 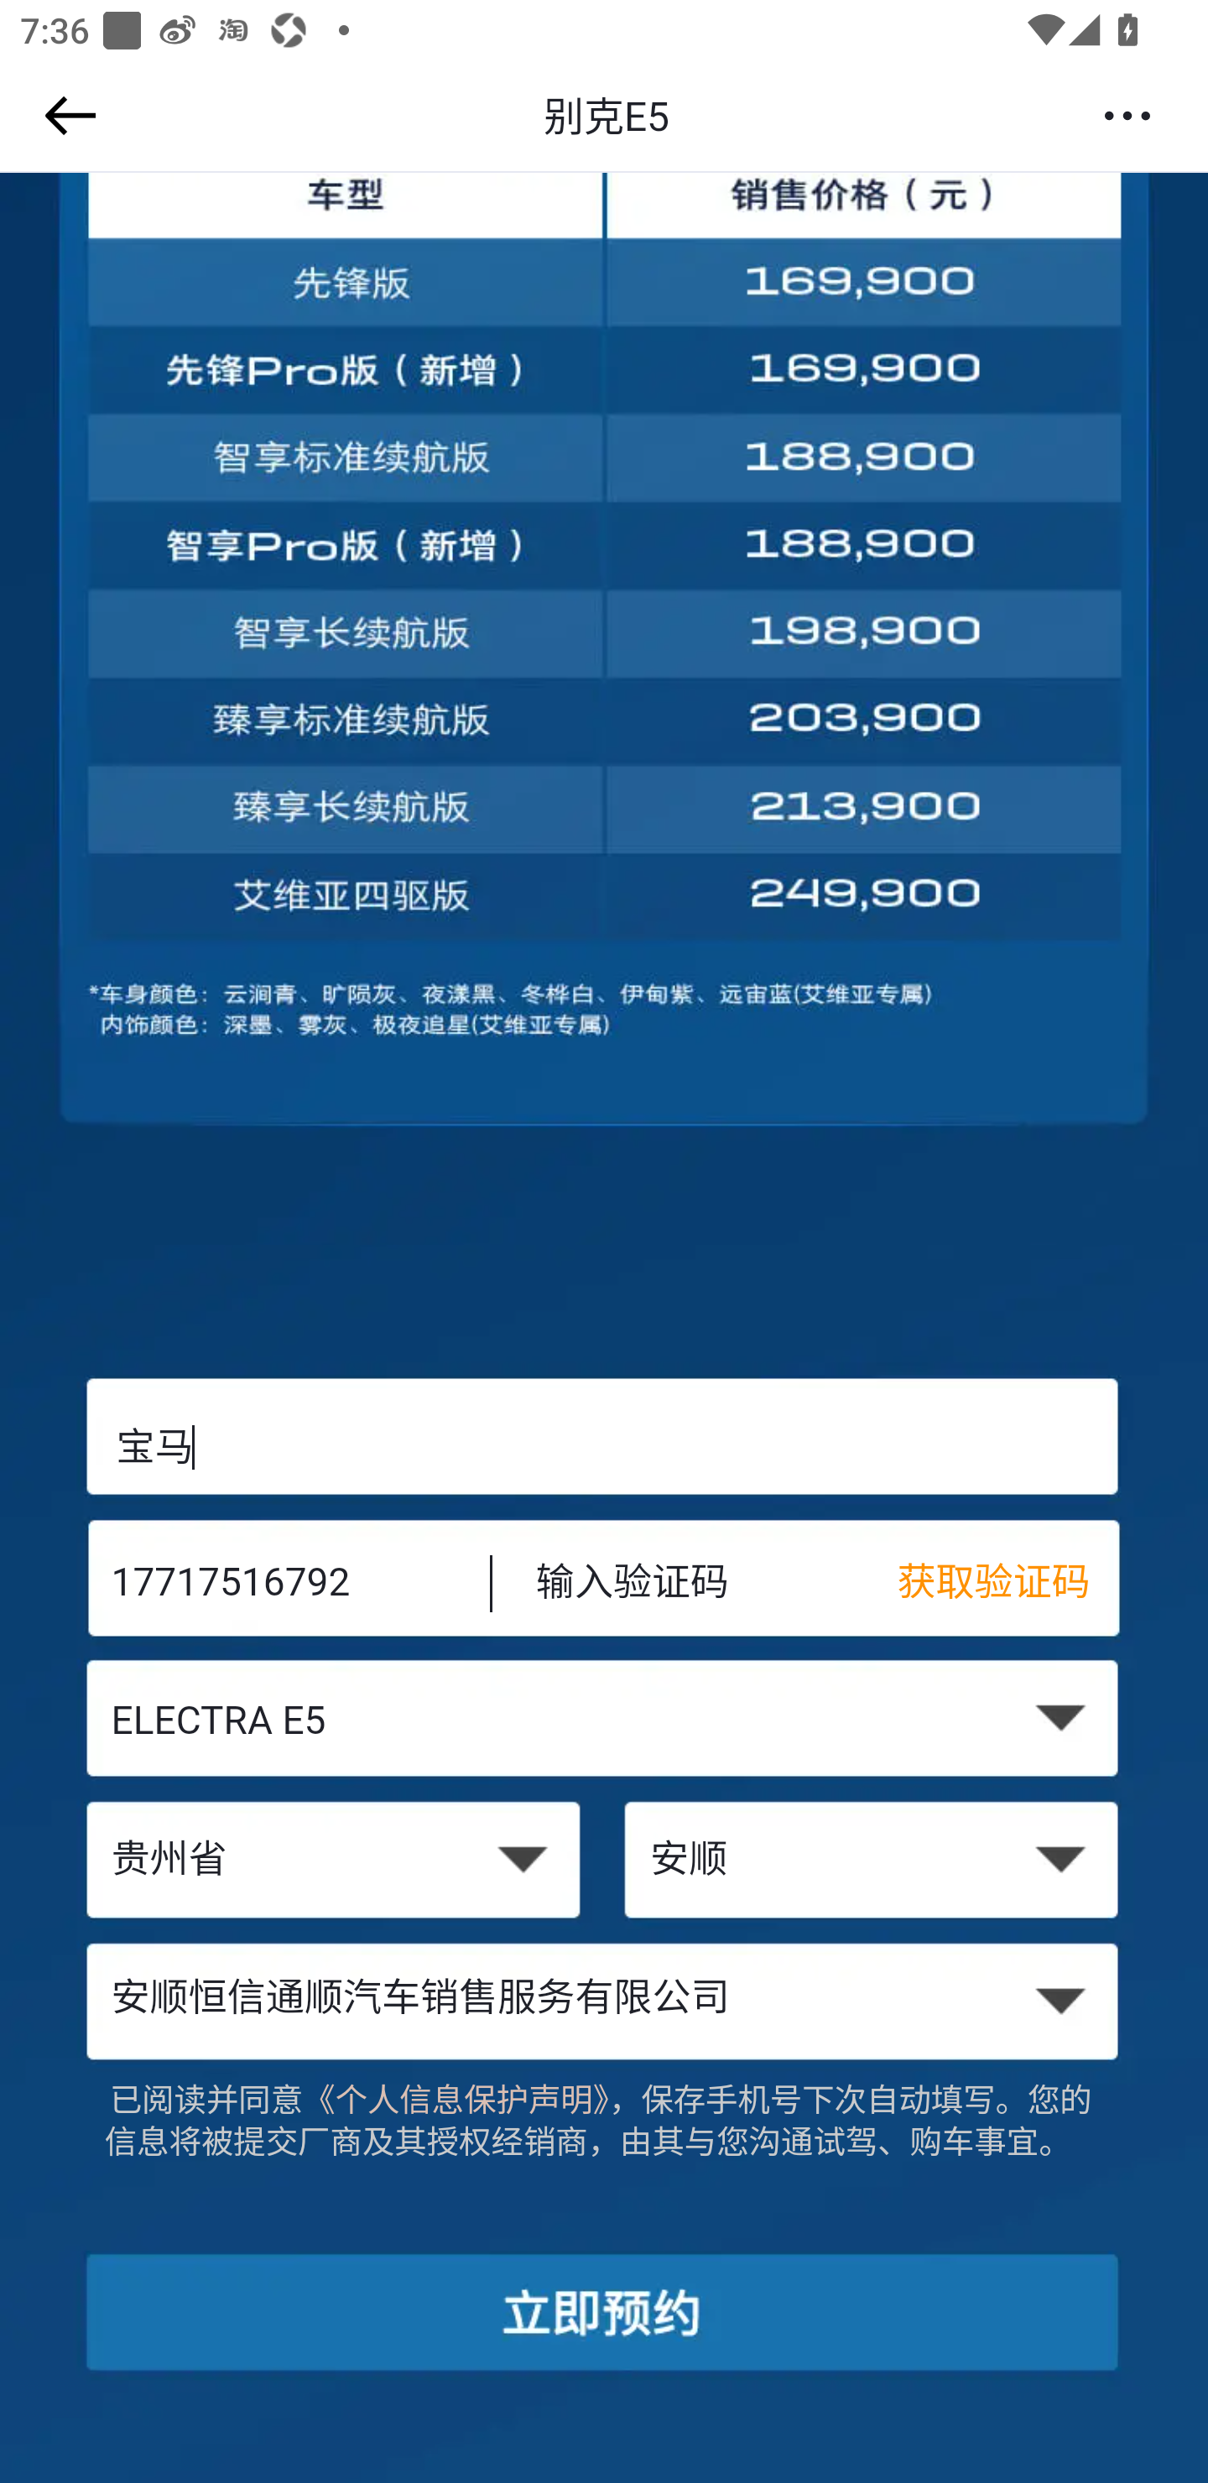 I want to click on , so click(x=65, y=116).